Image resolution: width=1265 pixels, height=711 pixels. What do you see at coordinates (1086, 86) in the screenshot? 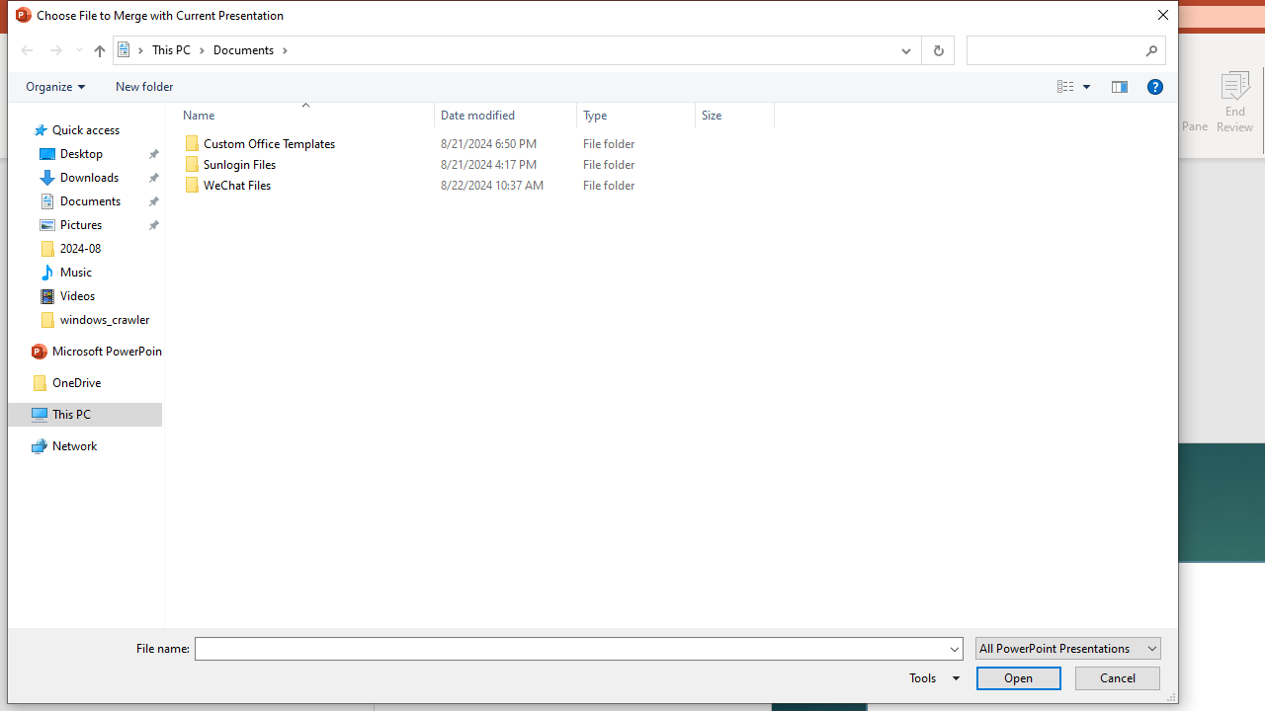
I see `View Slider` at bounding box center [1086, 86].